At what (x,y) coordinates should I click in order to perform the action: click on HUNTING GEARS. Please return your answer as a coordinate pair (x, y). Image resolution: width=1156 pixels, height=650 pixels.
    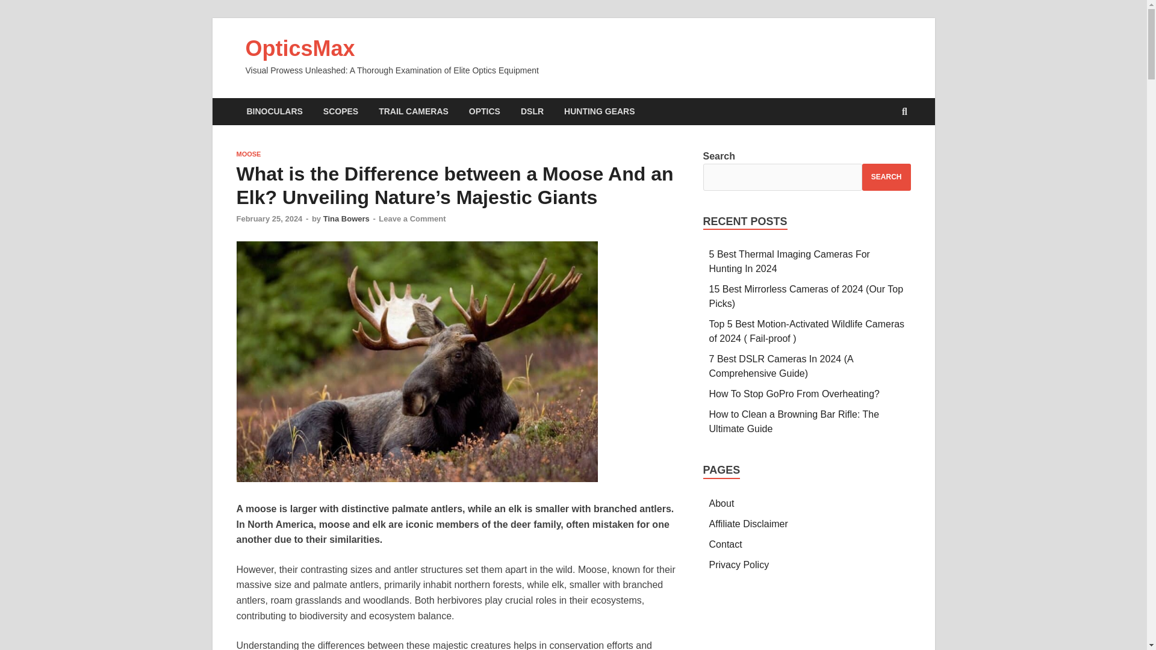
    Looking at the image, I should click on (599, 112).